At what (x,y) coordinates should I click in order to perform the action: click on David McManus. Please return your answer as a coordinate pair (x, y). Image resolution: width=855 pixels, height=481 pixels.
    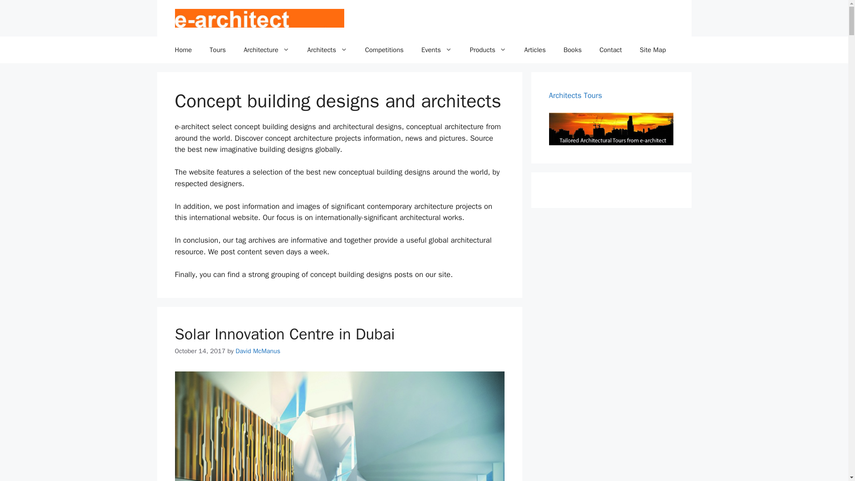
    Looking at the image, I should click on (258, 351).